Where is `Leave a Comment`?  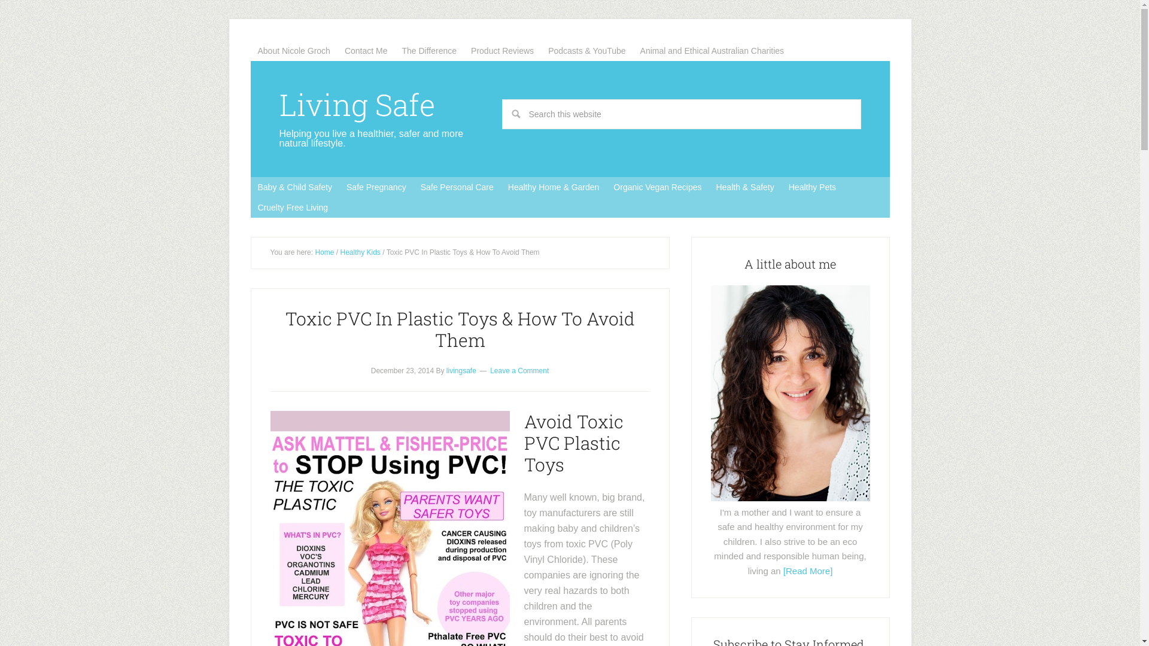
Leave a Comment is located at coordinates (519, 370).